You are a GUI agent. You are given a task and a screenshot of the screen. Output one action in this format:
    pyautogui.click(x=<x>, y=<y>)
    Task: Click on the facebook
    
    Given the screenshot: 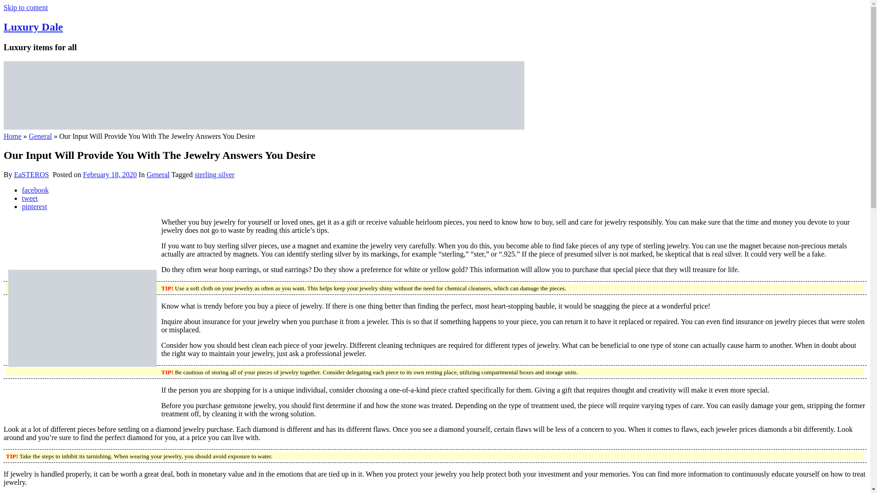 What is the action you would take?
    pyautogui.click(x=36, y=190)
    